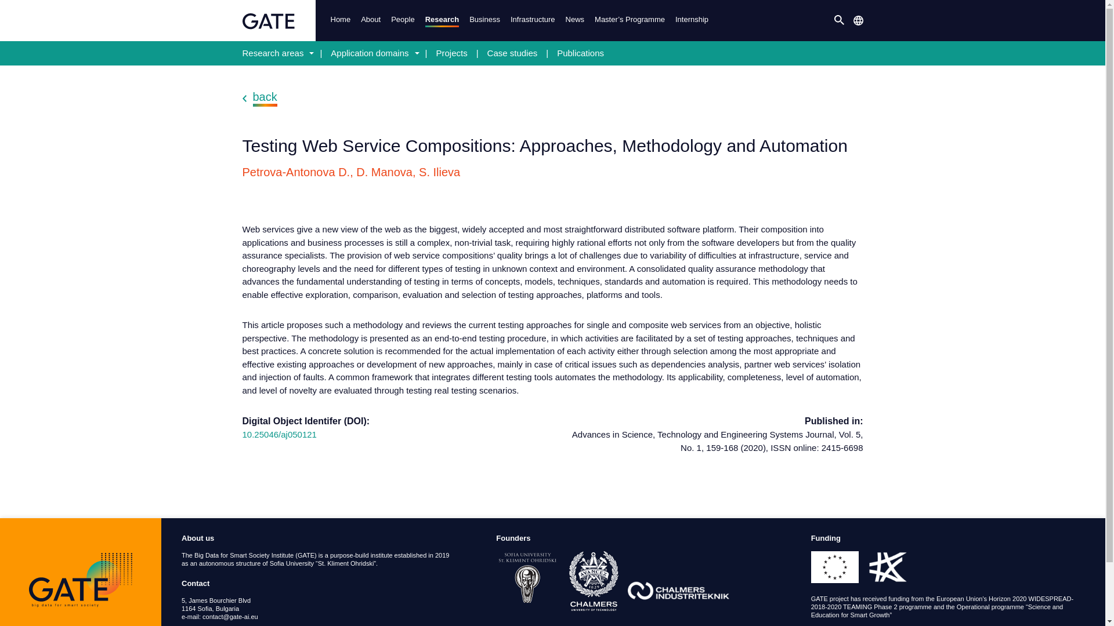  What do you see at coordinates (484, 21) in the screenshot?
I see `Business` at bounding box center [484, 21].